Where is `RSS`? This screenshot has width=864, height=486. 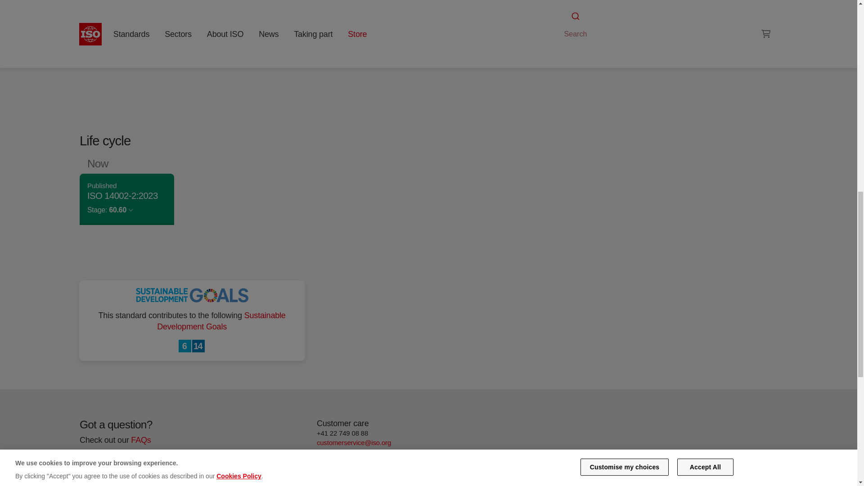 RSS is located at coordinates (567, 41).